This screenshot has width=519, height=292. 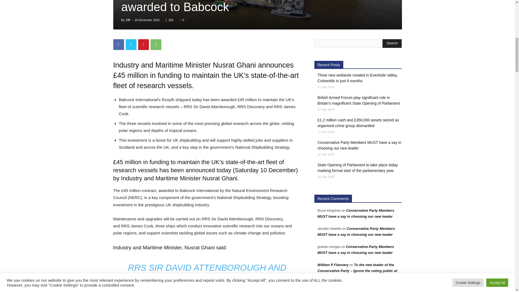 What do you see at coordinates (131, 44) in the screenshot?
I see `Twitter` at bounding box center [131, 44].